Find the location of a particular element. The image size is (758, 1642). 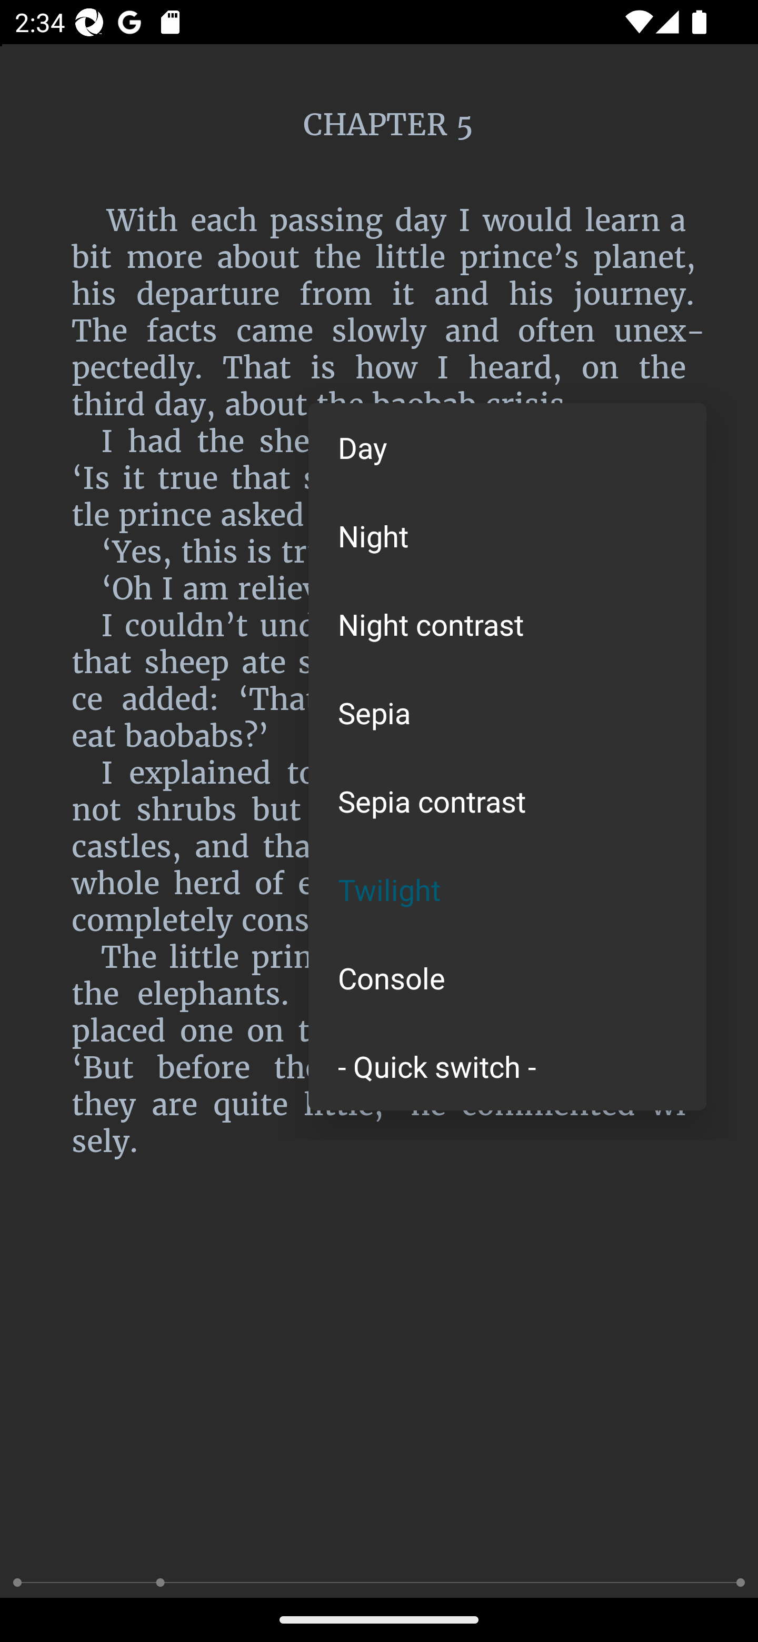

Night contrast is located at coordinates (507, 624).